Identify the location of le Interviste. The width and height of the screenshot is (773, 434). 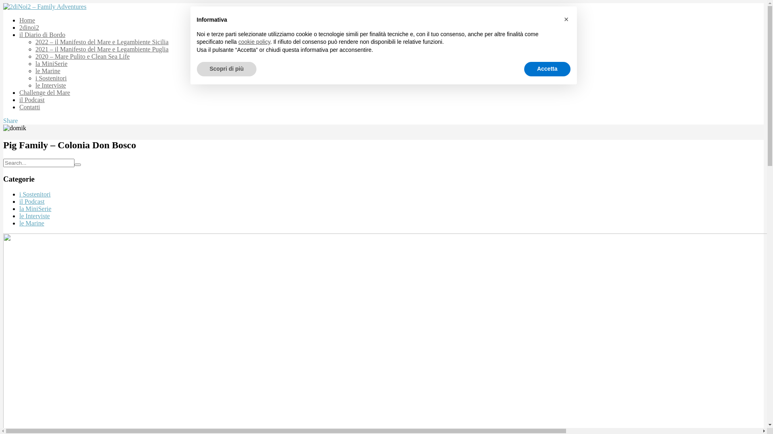
(35, 216).